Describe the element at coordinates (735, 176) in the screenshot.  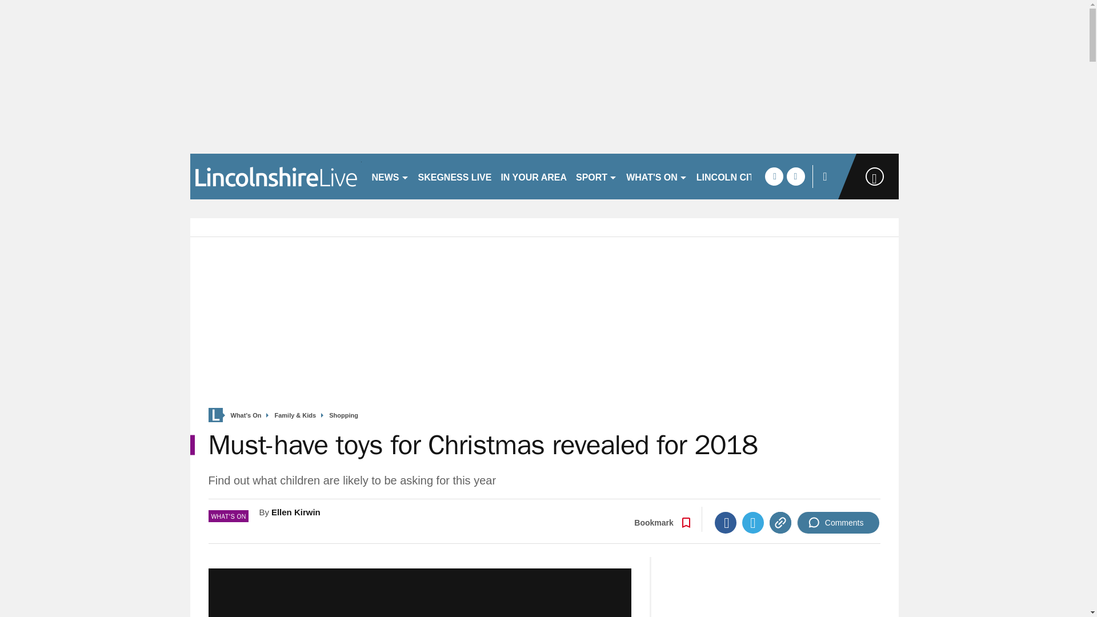
I see `LINCOLN CITY FC` at that location.